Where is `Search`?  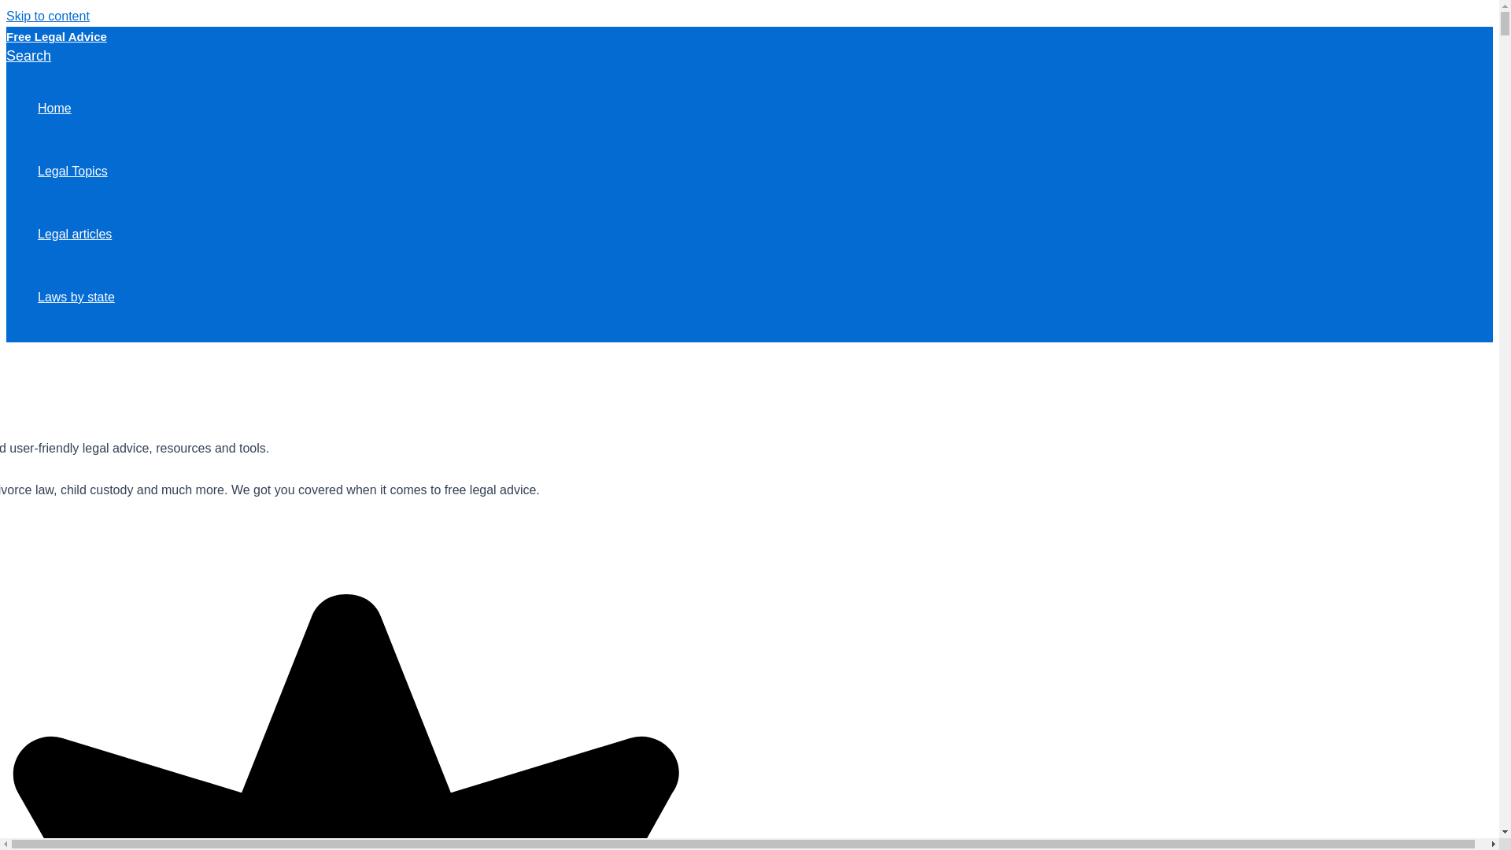 Search is located at coordinates (28, 56).